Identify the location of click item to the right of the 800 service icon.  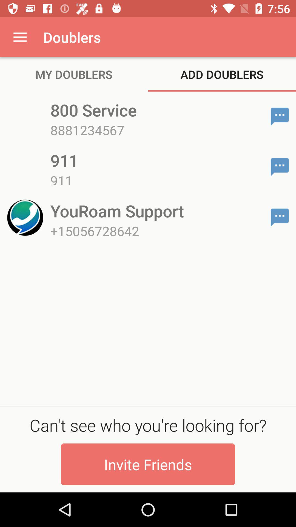
(280, 117).